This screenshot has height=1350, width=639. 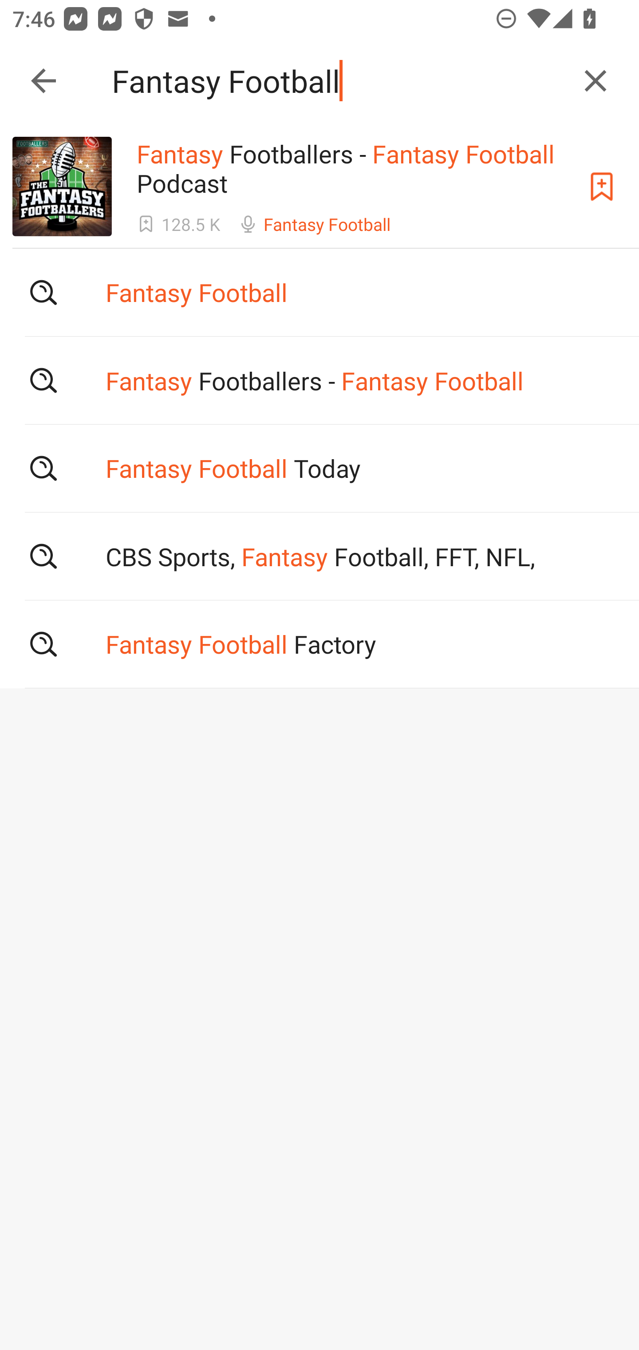 What do you see at coordinates (338, 81) in the screenshot?
I see `Fantasy Football` at bounding box center [338, 81].